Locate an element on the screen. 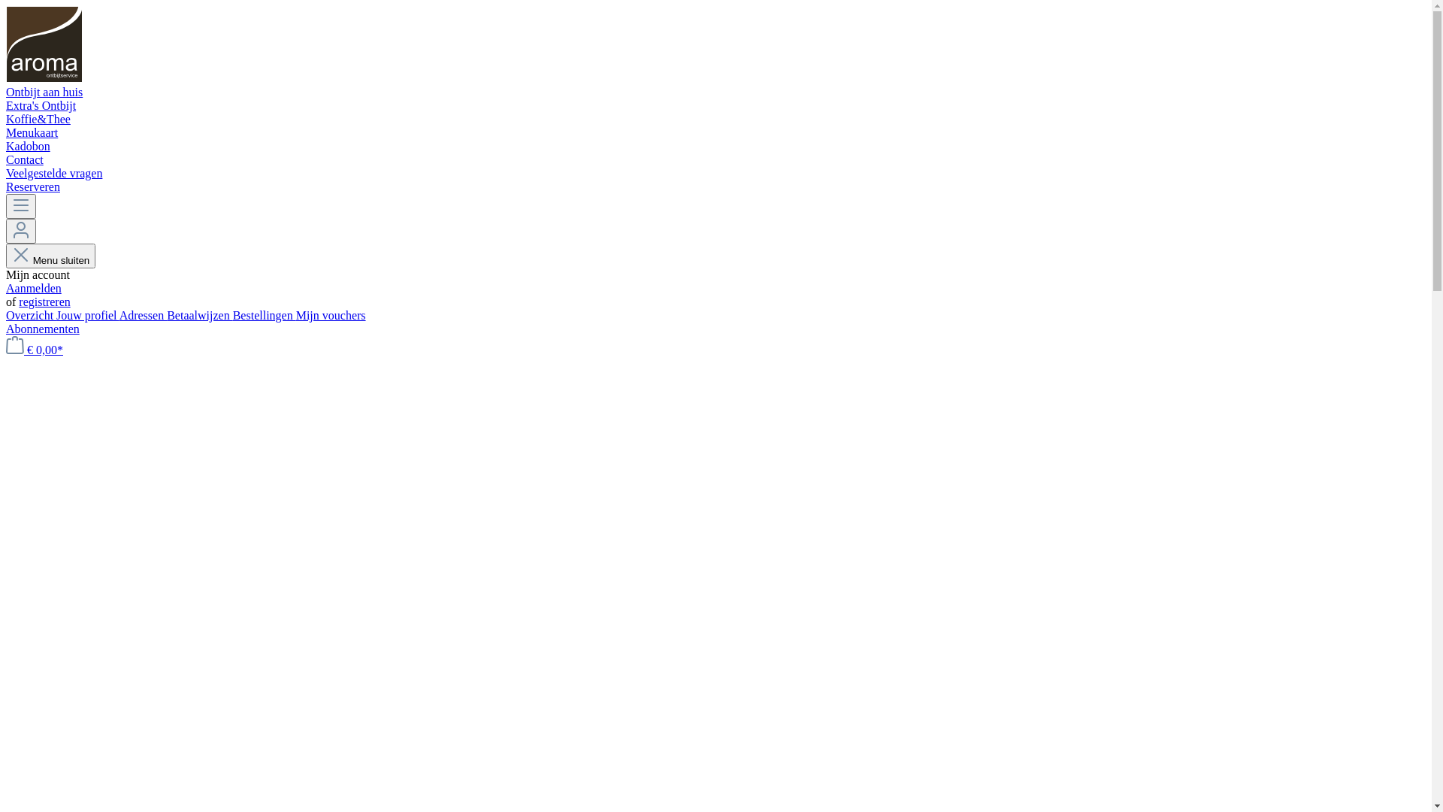 The image size is (1443, 812). Mijn account is located at coordinates (21, 232).